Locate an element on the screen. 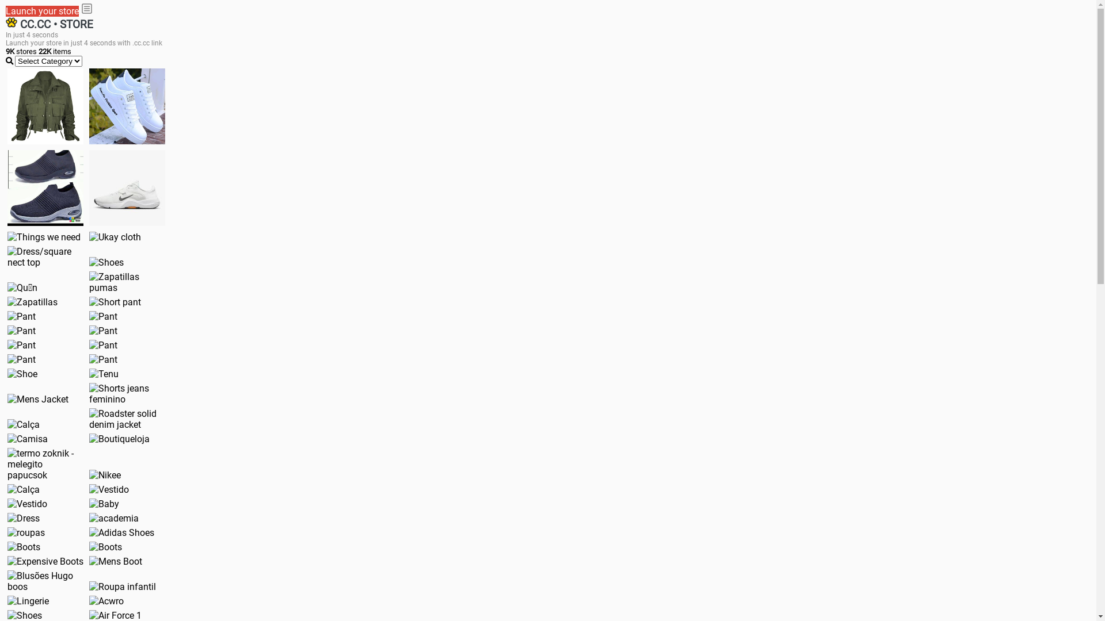 This screenshot has height=621, width=1105. Boutiqueloja is located at coordinates (120, 439).